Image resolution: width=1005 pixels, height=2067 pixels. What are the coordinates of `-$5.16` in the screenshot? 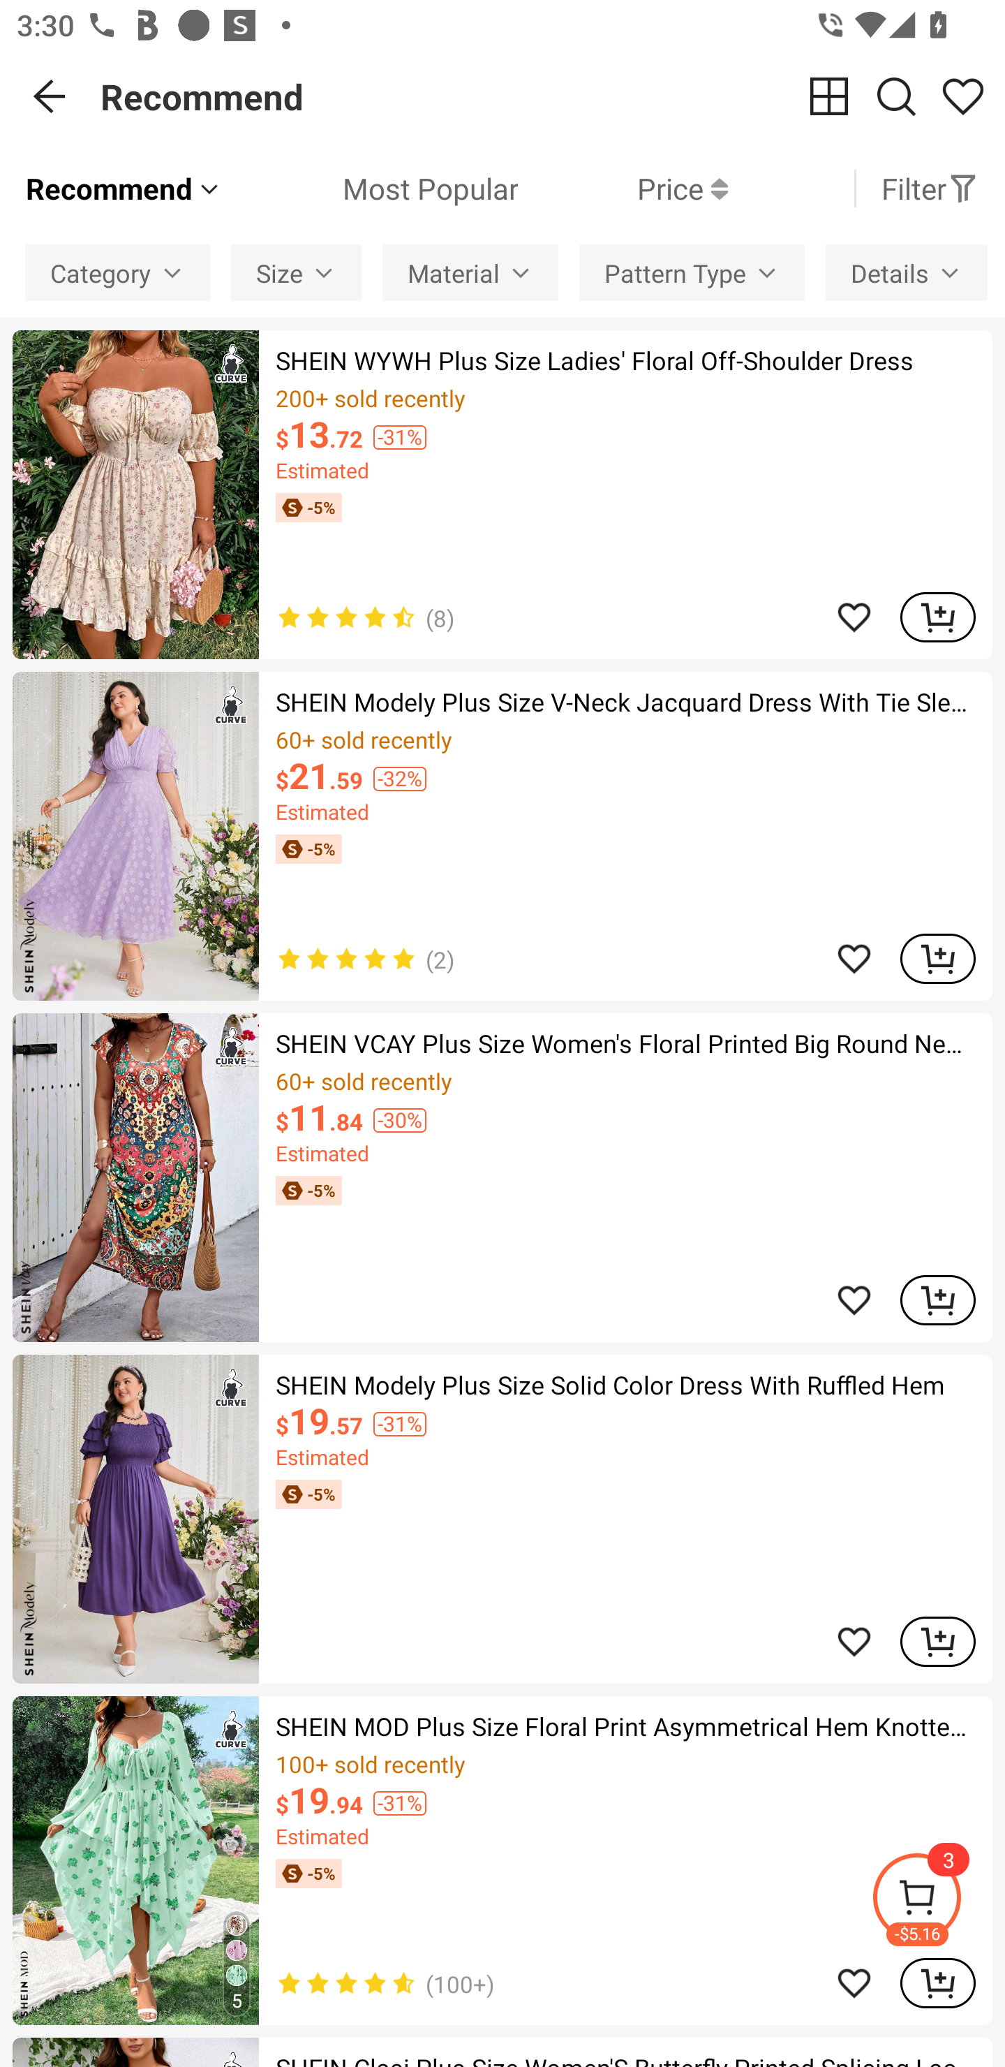 It's located at (938, 1901).